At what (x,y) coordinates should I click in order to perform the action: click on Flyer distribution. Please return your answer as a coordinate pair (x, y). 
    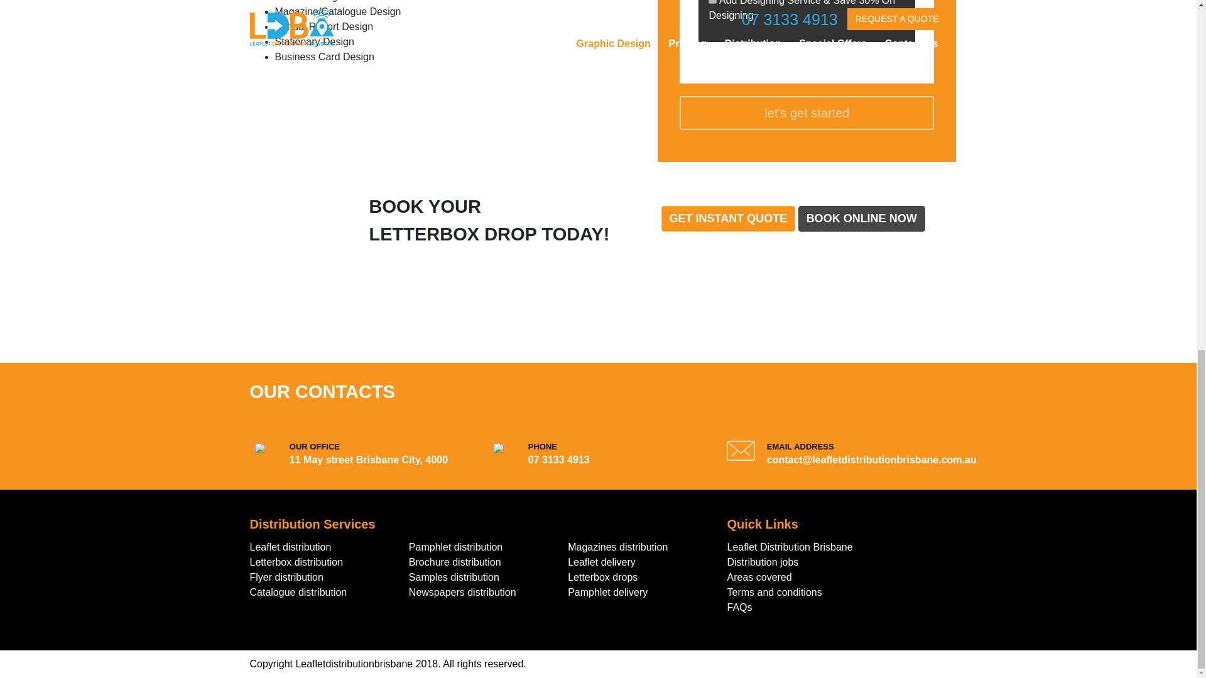
    Looking at the image, I should click on (286, 577).